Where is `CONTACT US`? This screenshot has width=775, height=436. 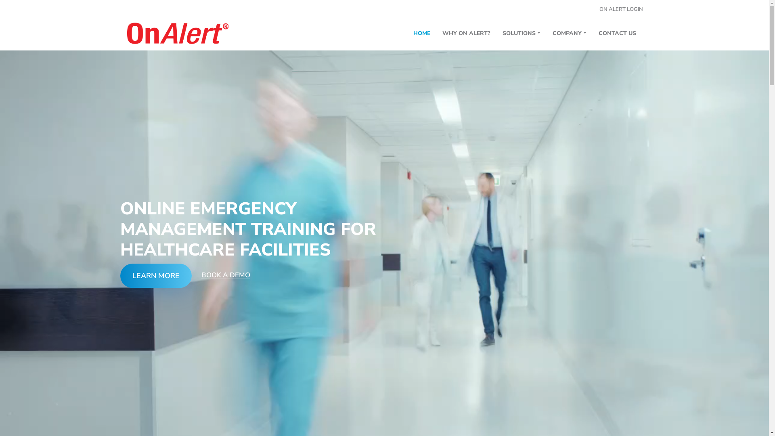 CONTACT US is located at coordinates (617, 34).